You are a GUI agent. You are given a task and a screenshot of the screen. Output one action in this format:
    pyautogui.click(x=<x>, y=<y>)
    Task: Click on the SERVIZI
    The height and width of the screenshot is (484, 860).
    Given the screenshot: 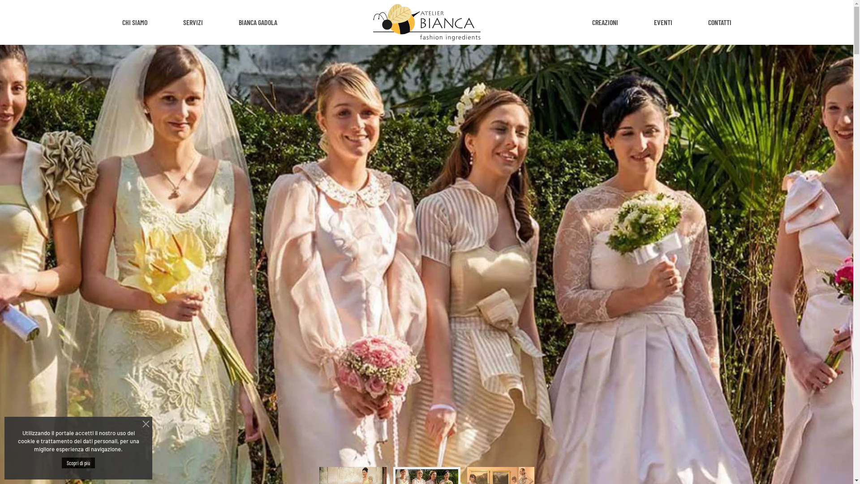 What is the action you would take?
    pyautogui.click(x=193, y=22)
    